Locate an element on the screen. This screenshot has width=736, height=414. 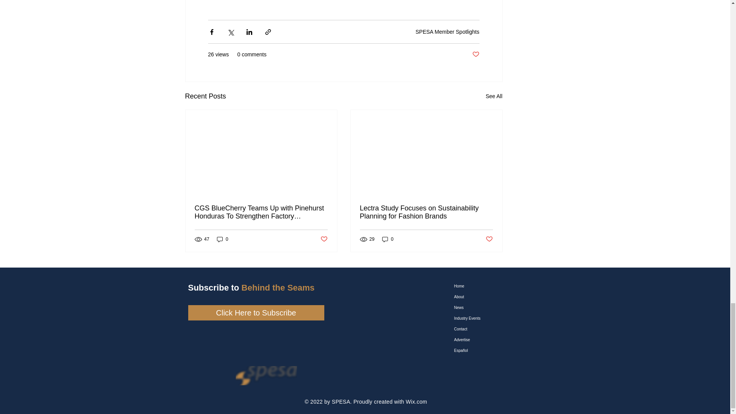
0 is located at coordinates (222, 239).